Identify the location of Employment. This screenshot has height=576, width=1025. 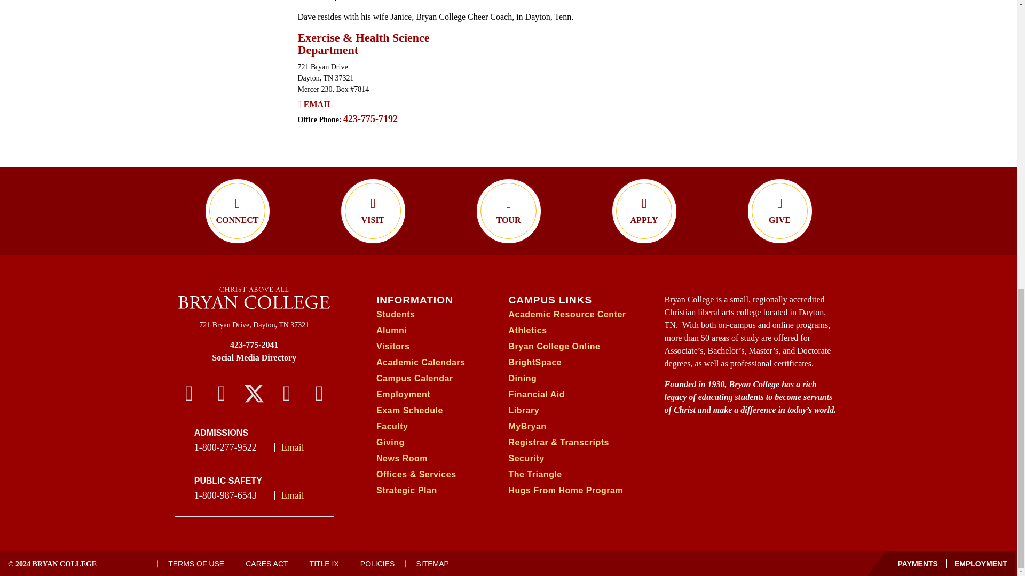
(977, 563).